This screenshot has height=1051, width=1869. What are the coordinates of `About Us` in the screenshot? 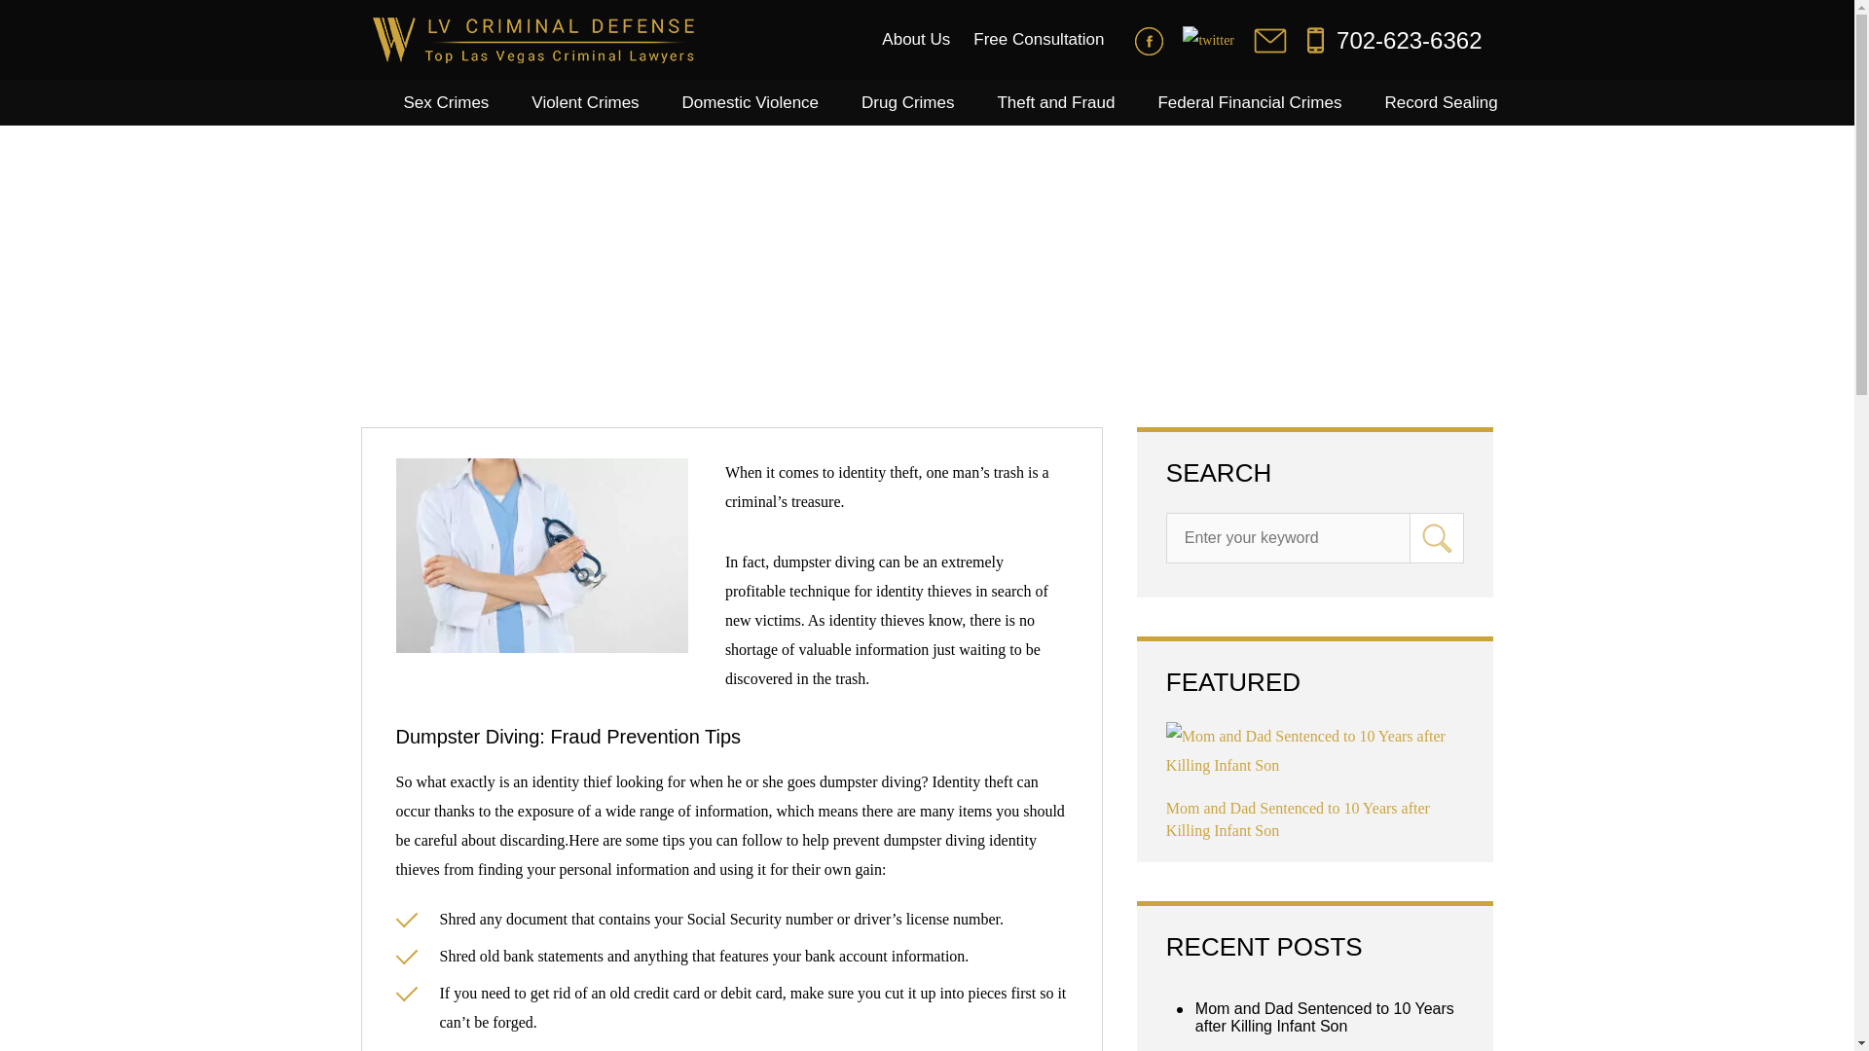 It's located at (916, 39).